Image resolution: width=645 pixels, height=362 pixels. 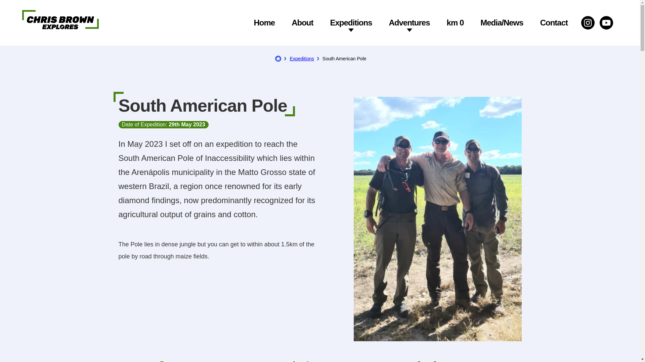 What do you see at coordinates (351, 23) in the screenshot?
I see `Chris Brown's Expeditions` at bounding box center [351, 23].